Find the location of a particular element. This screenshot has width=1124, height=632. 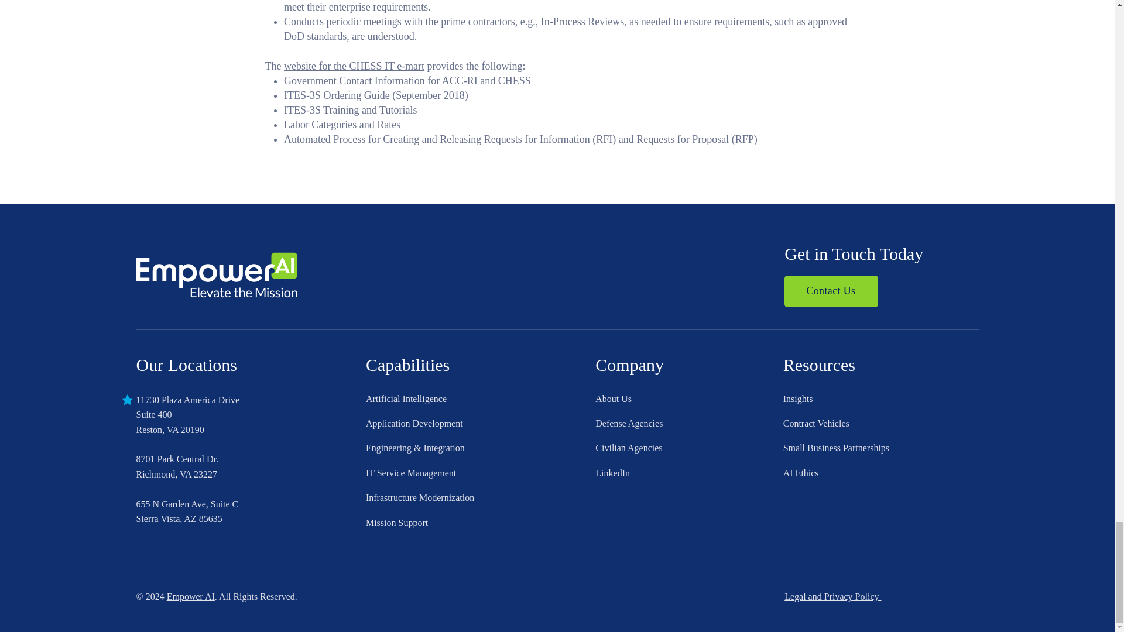

About Us is located at coordinates (688, 399).